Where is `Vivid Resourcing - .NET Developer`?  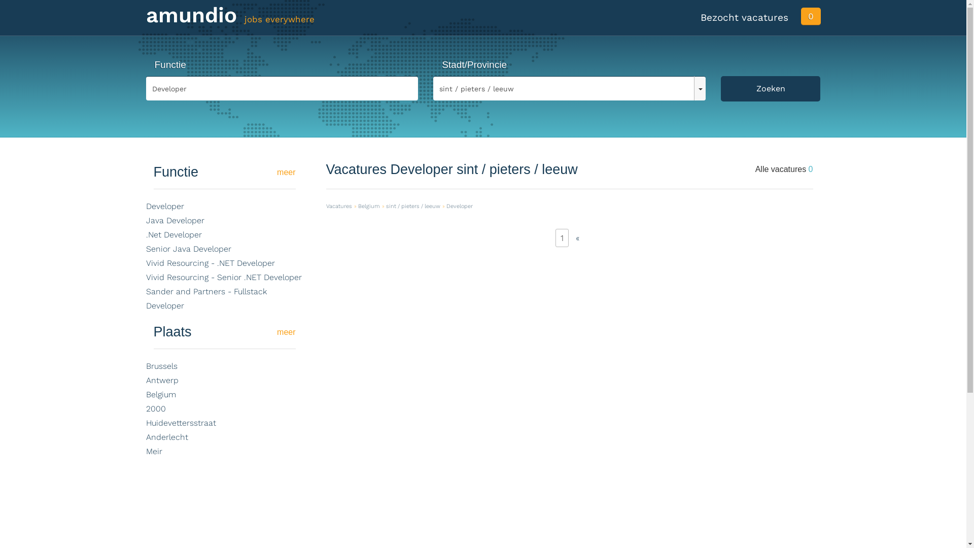
Vivid Resourcing - .NET Developer is located at coordinates (211, 263).